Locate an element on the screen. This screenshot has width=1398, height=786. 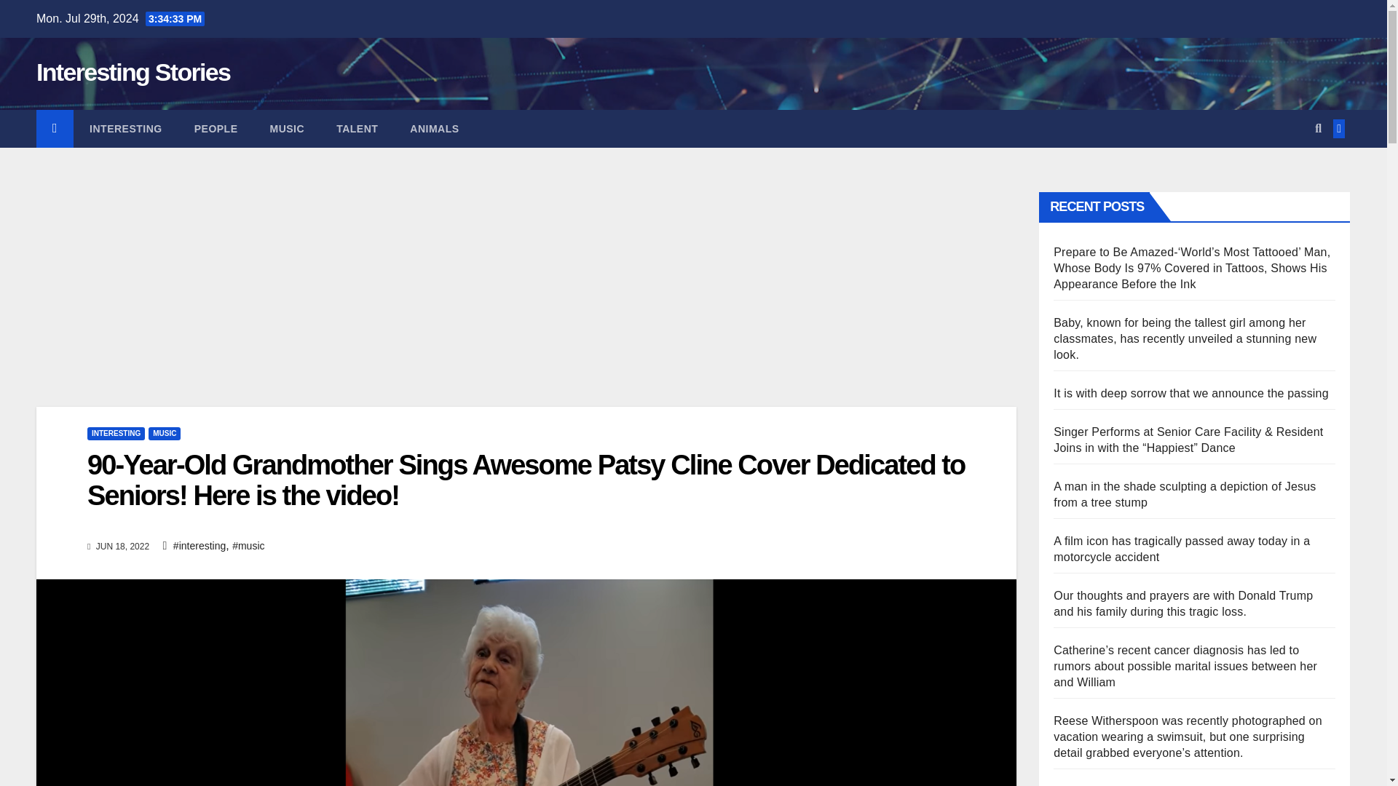
People is located at coordinates (216, 129).